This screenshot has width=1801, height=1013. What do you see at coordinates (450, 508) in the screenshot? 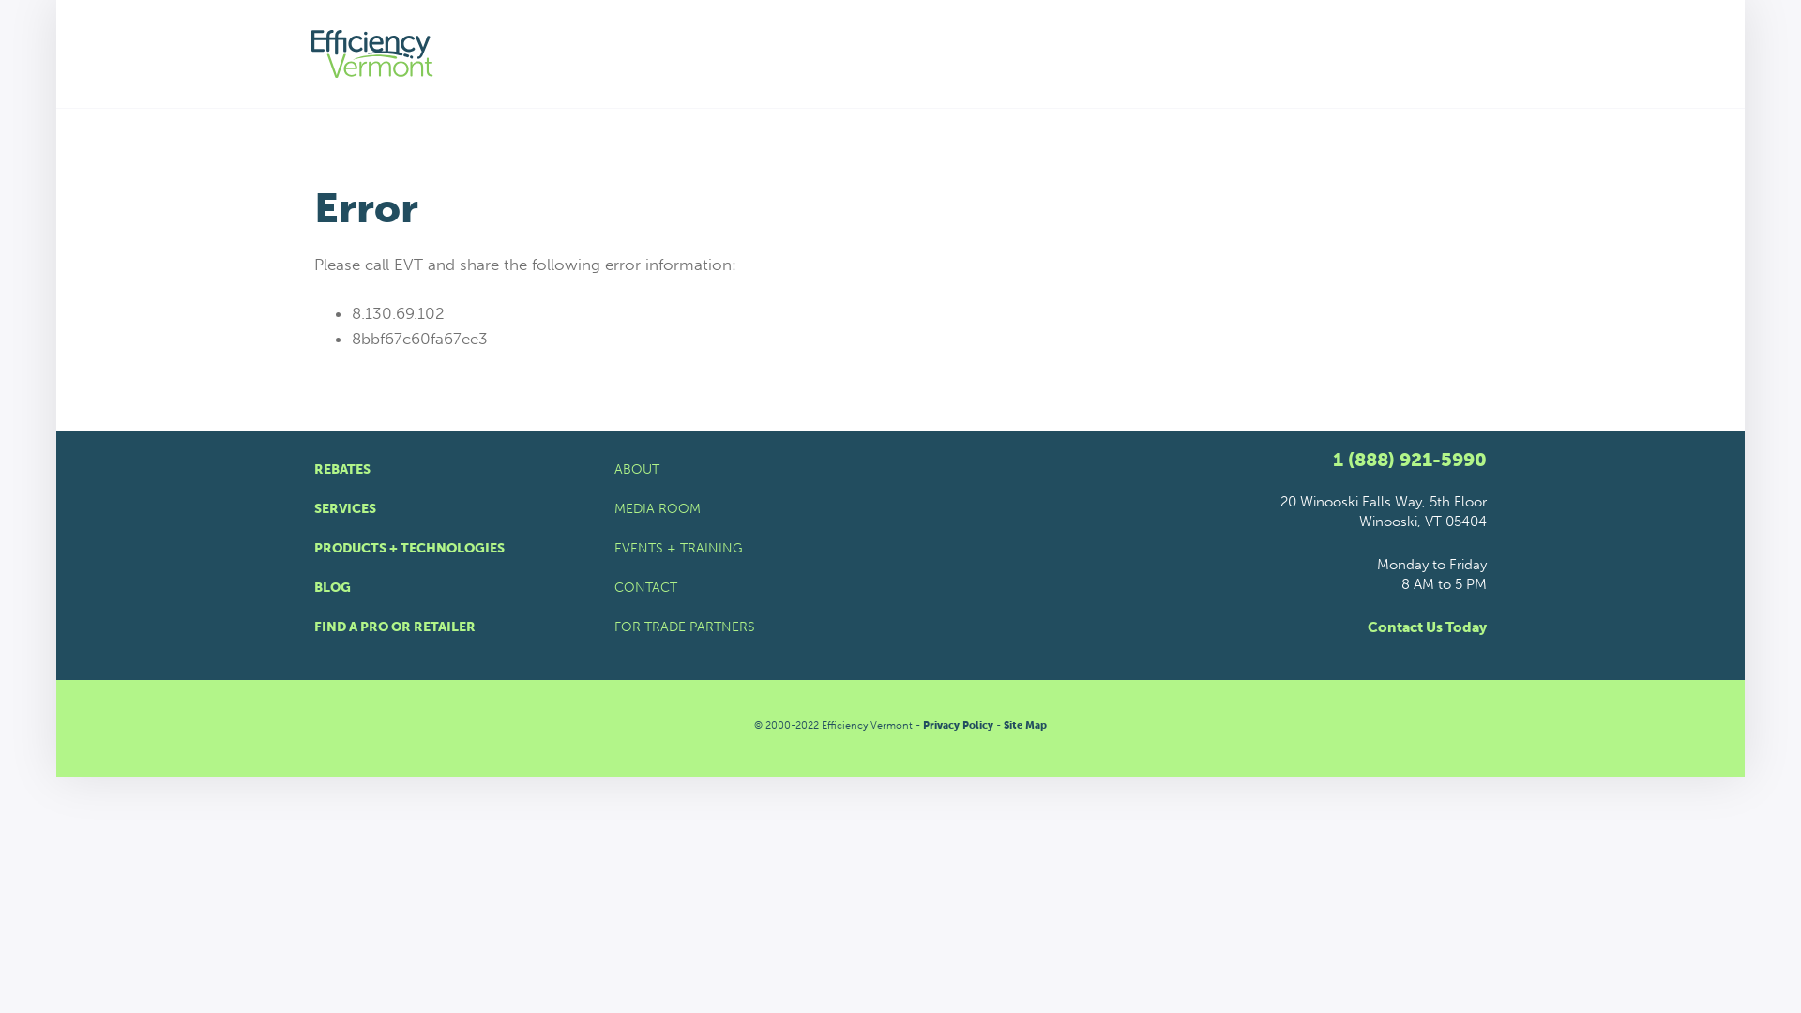
I see `SERVICES` at bounding box center [450, 508].